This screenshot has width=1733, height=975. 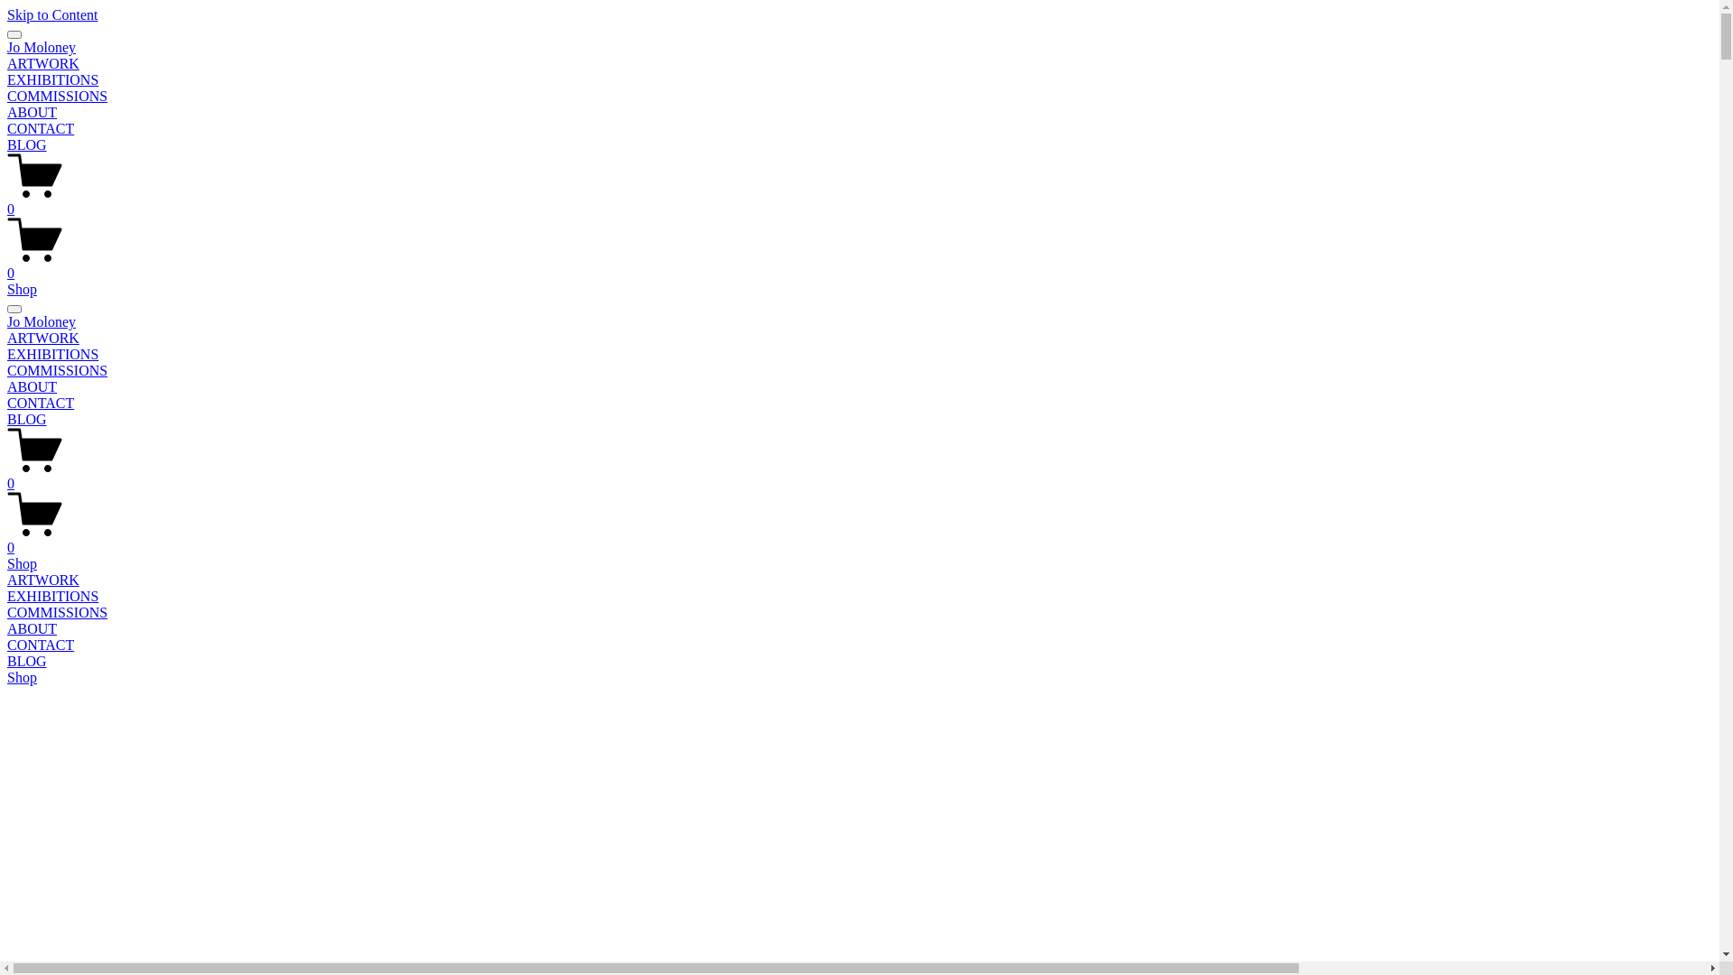 I want to click on COMMISSIONS, so click(x=58, y=370).